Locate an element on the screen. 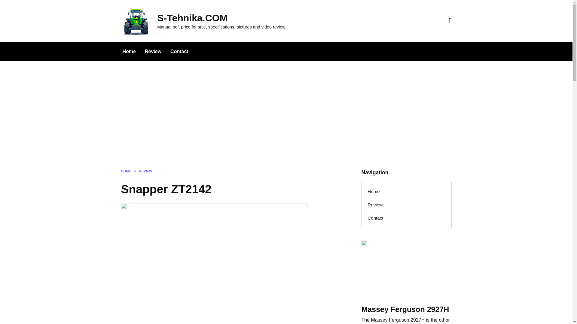 This screenshot has width=577, height=324. REVIEW is located at coordinates (145, 171).